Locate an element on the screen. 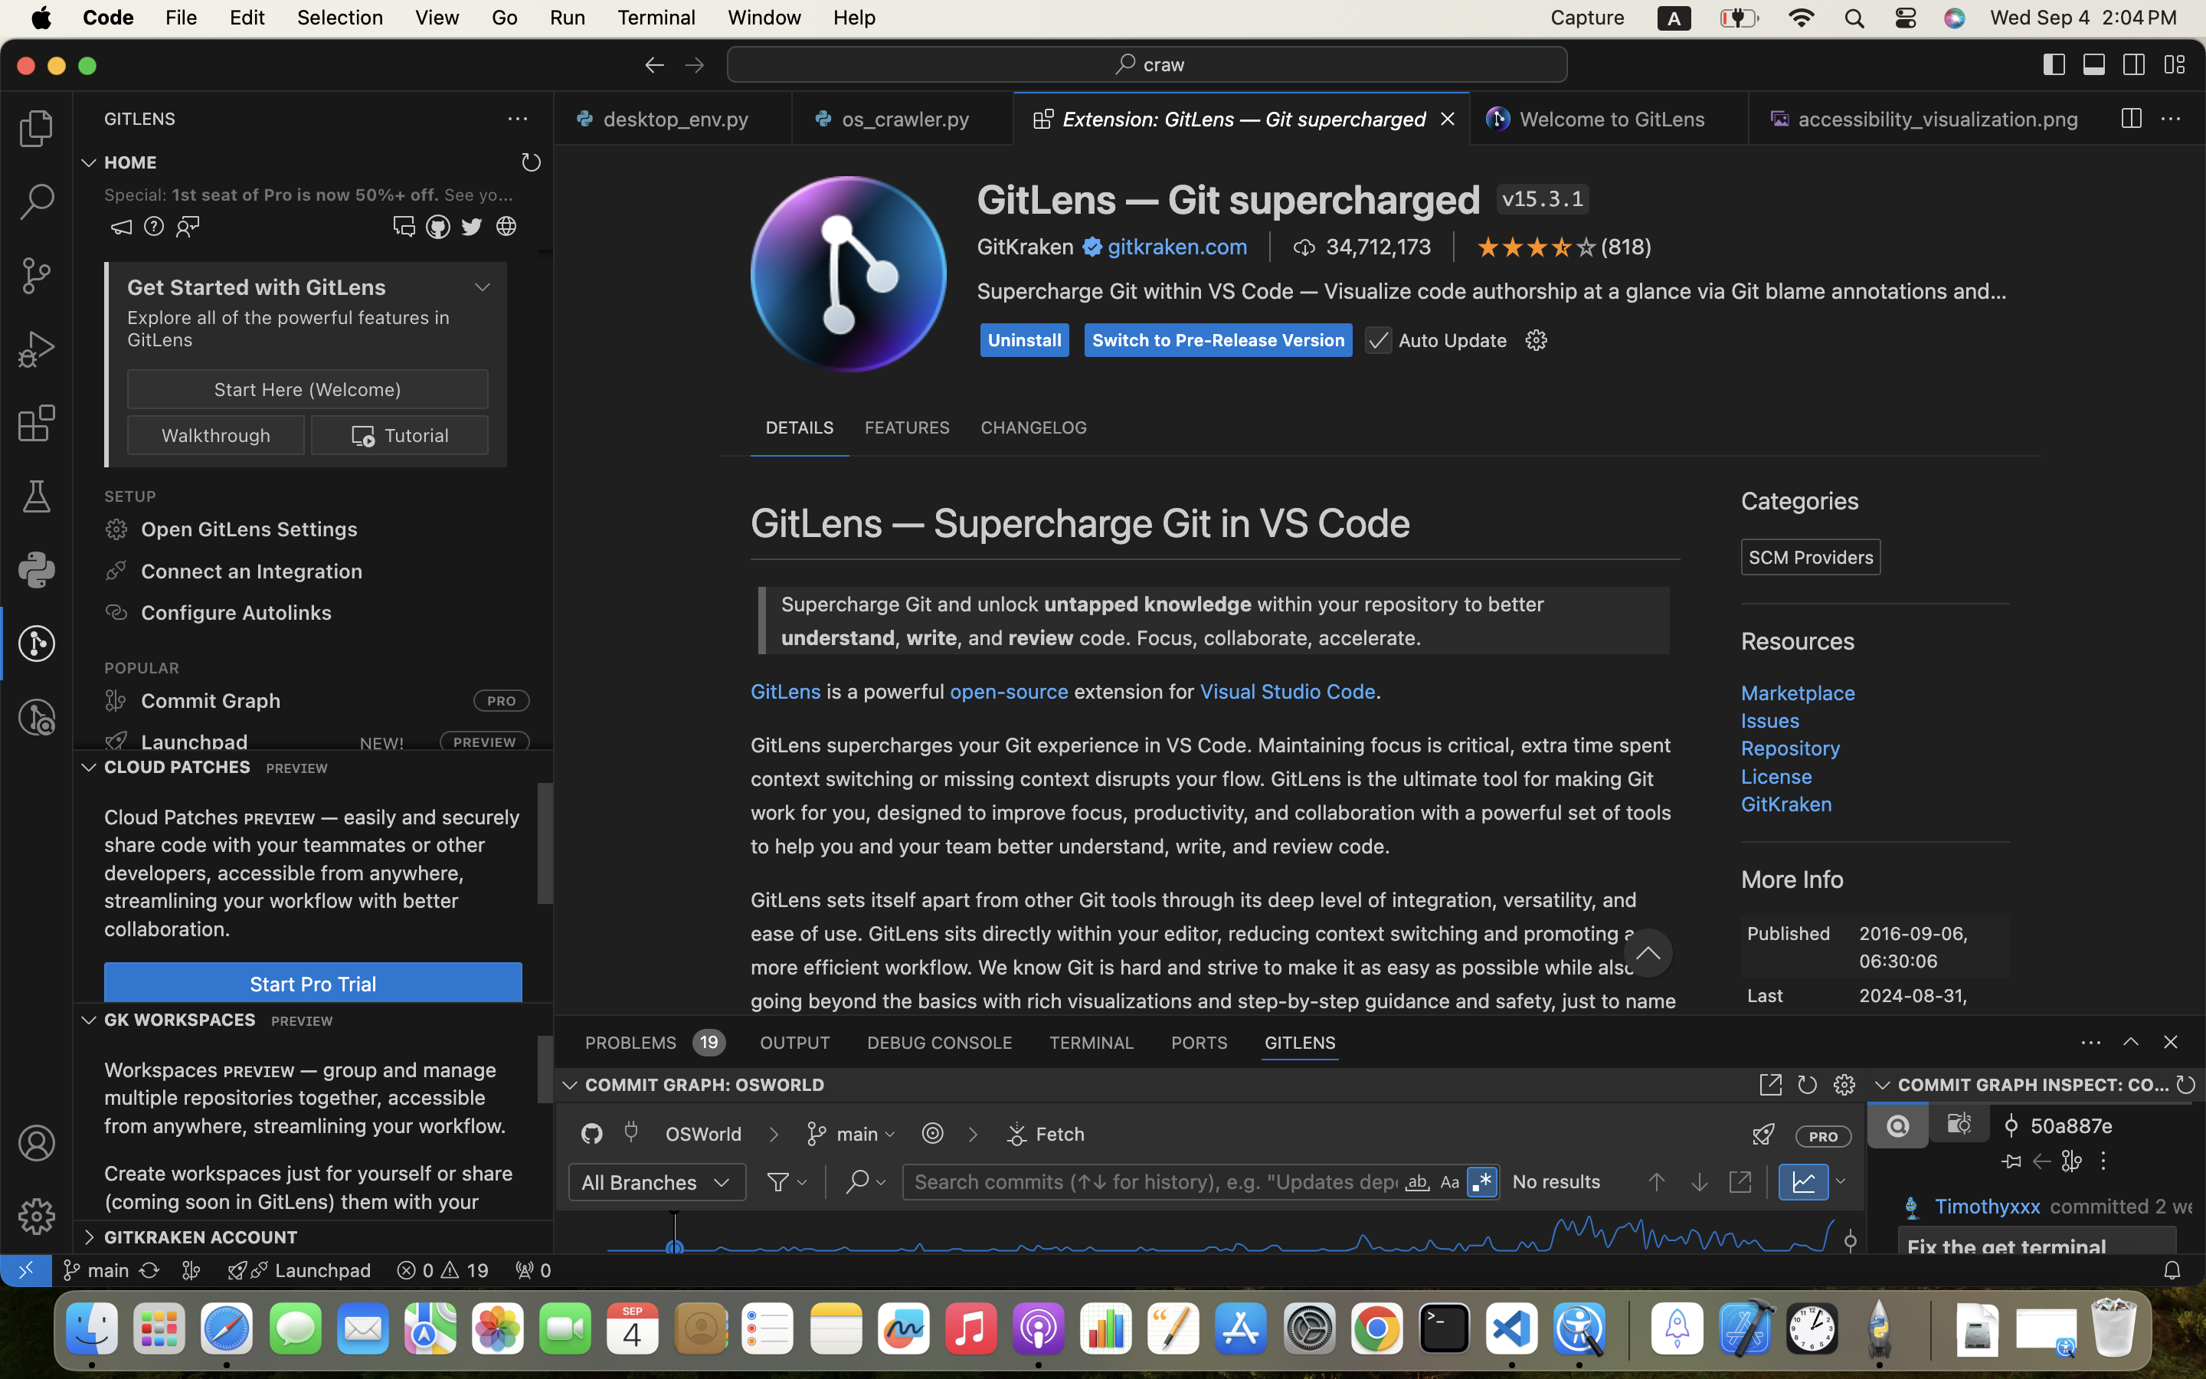 This screenshot has width=2206, height=1379.  is located at coordinates (1379, 341).